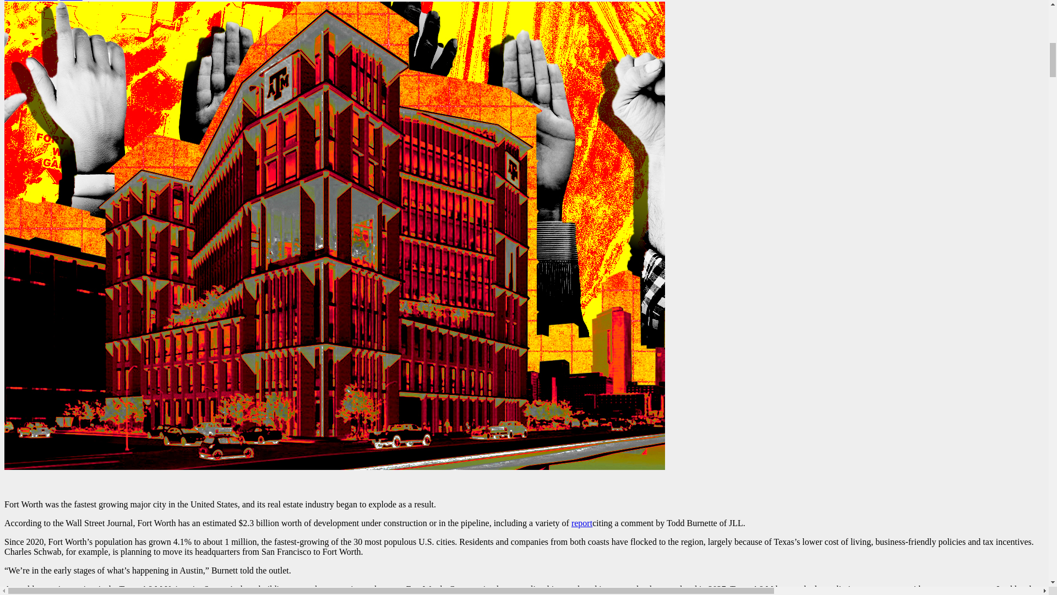 Image resolution: width=1057 pixels, height=595 pixels. What do you see at coordinates (17, 1) in the screenshot?
I see `Admin` at bounding box center [17, 1].